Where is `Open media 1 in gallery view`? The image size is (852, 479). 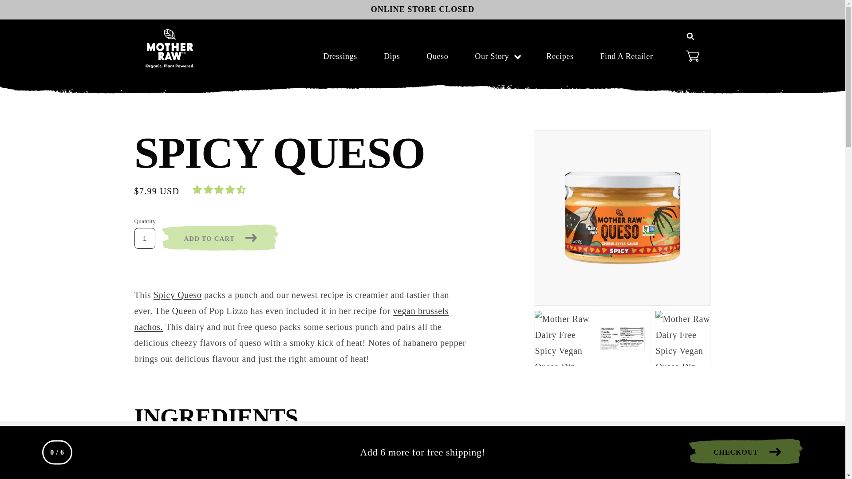
Open media 1 in gallery view is located at coordinates (623, 217).